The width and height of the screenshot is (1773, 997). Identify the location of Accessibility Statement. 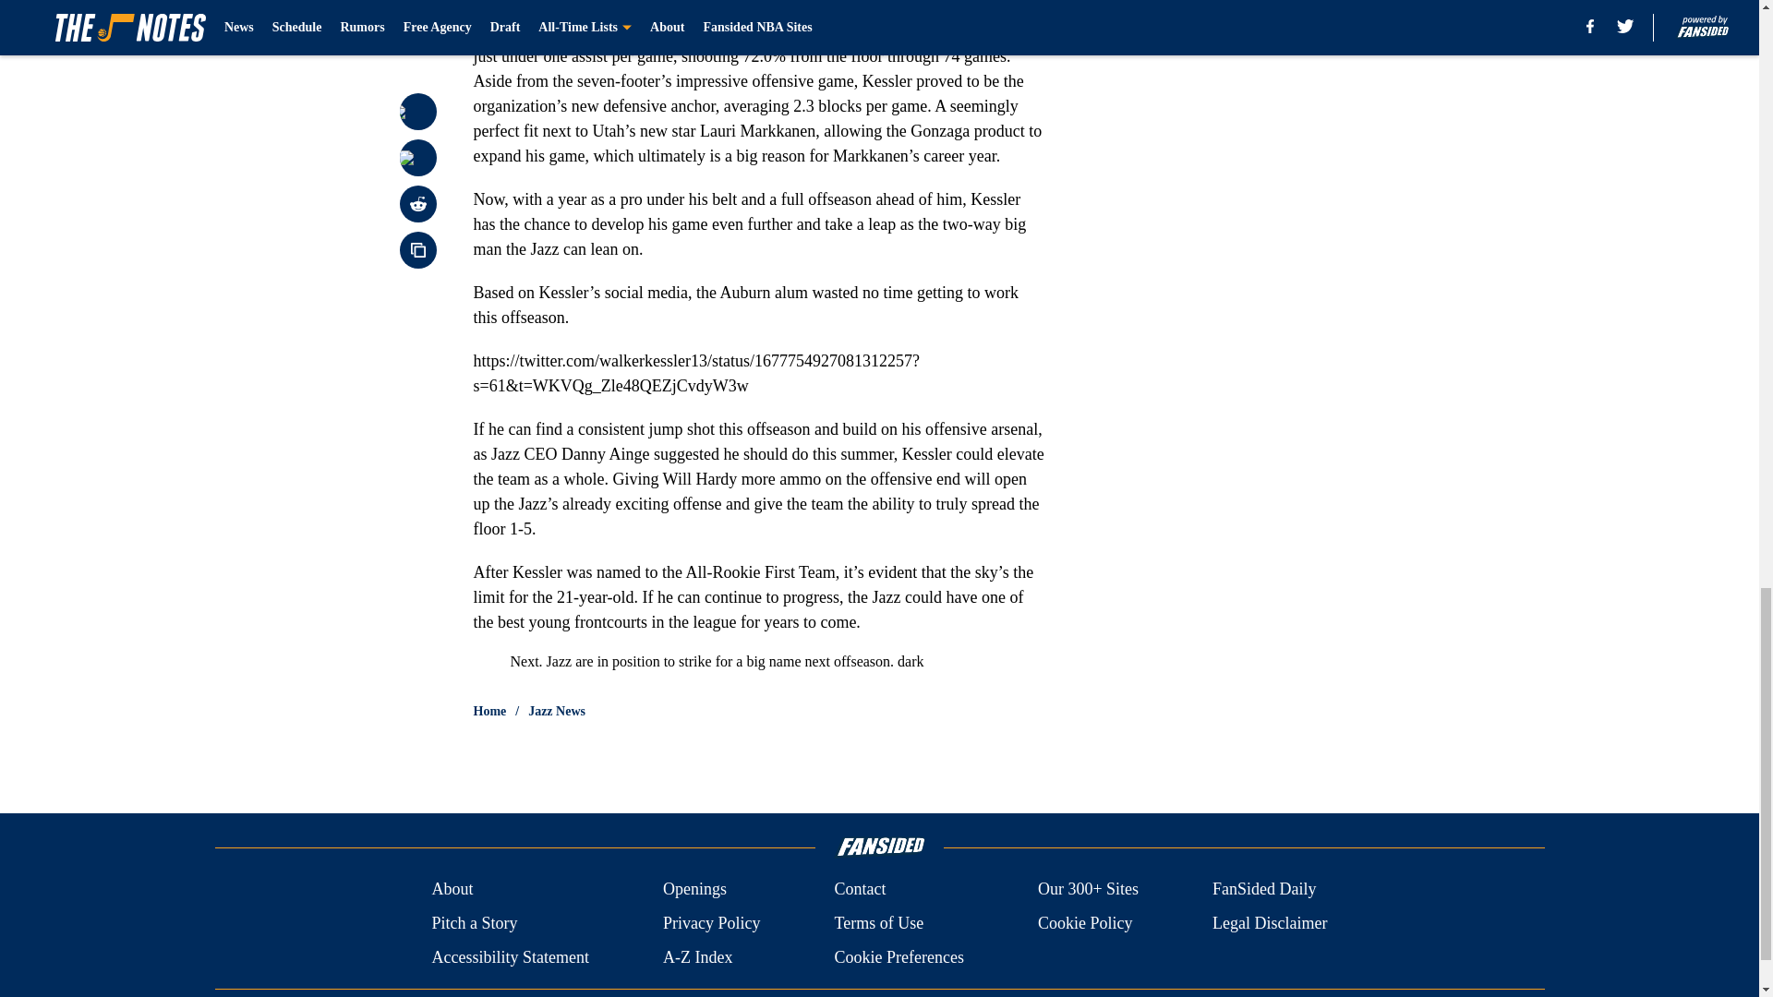
(510, 956).